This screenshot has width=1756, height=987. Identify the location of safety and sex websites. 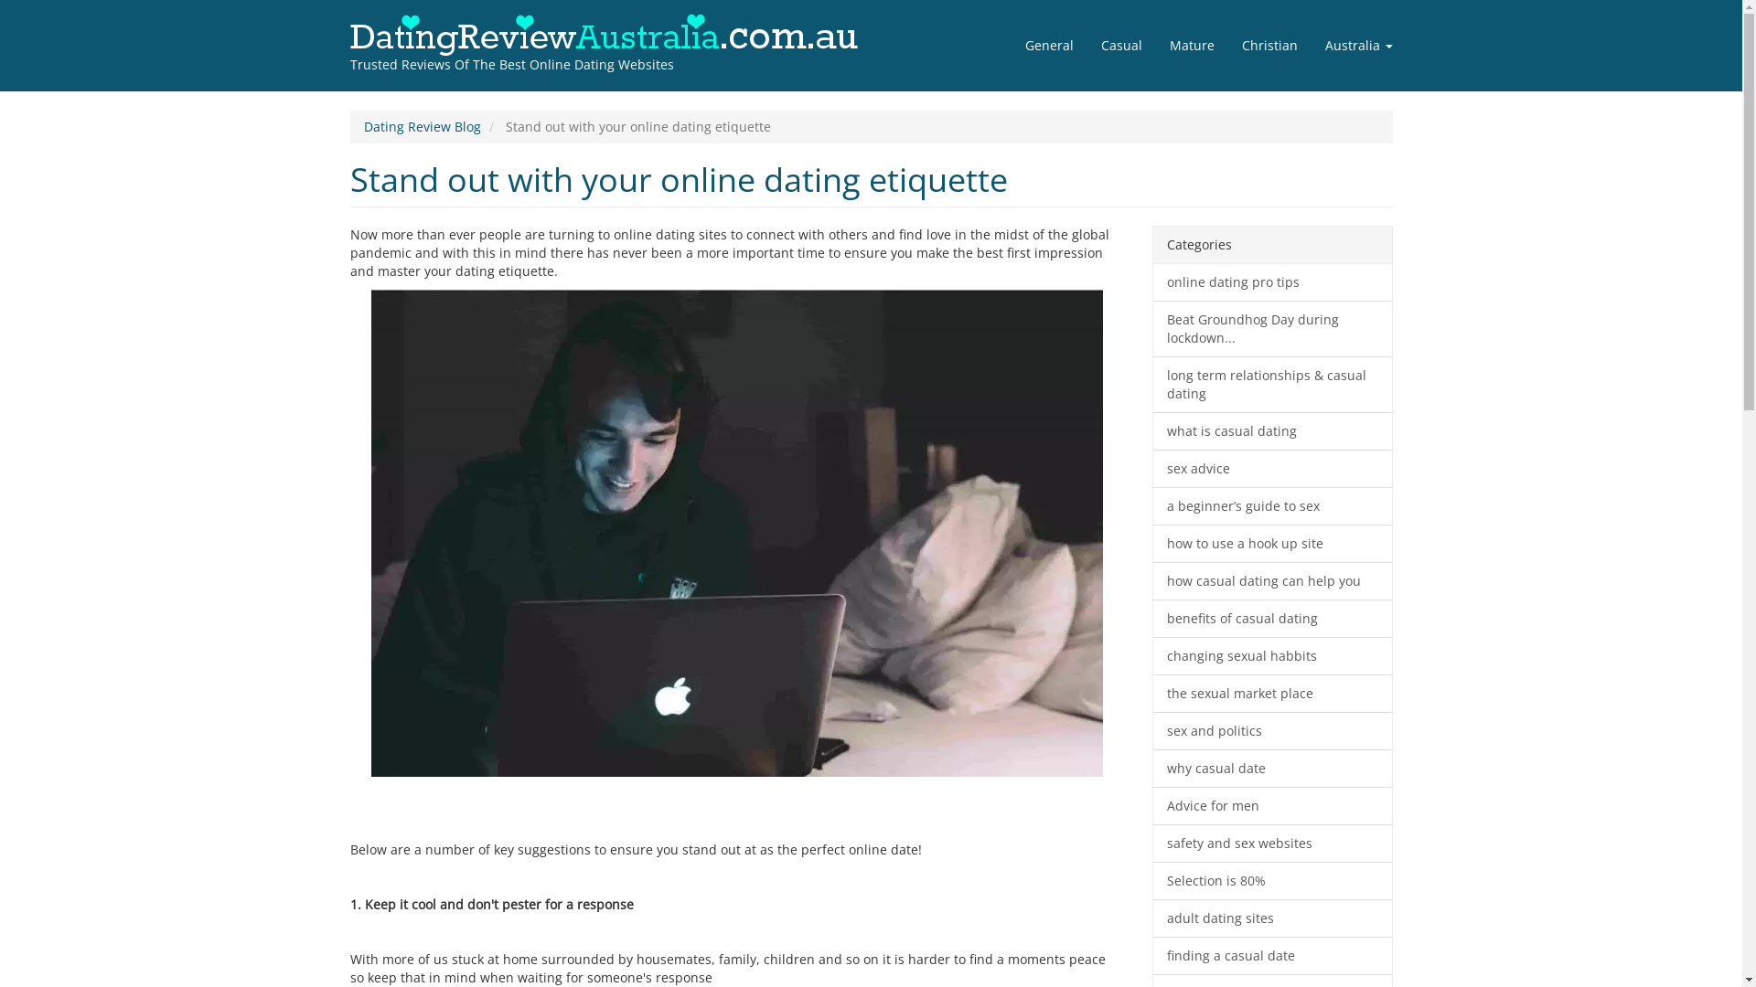
(1273, 844).